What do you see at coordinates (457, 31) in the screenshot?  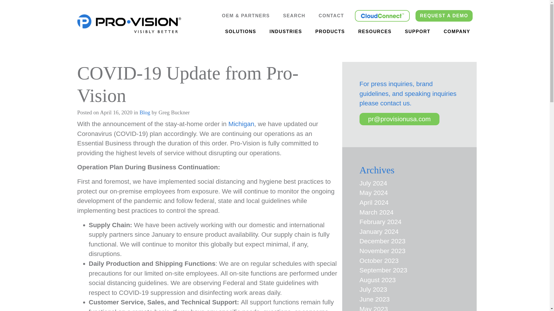 I see `COMPANY` at bounding box center [457, 31].